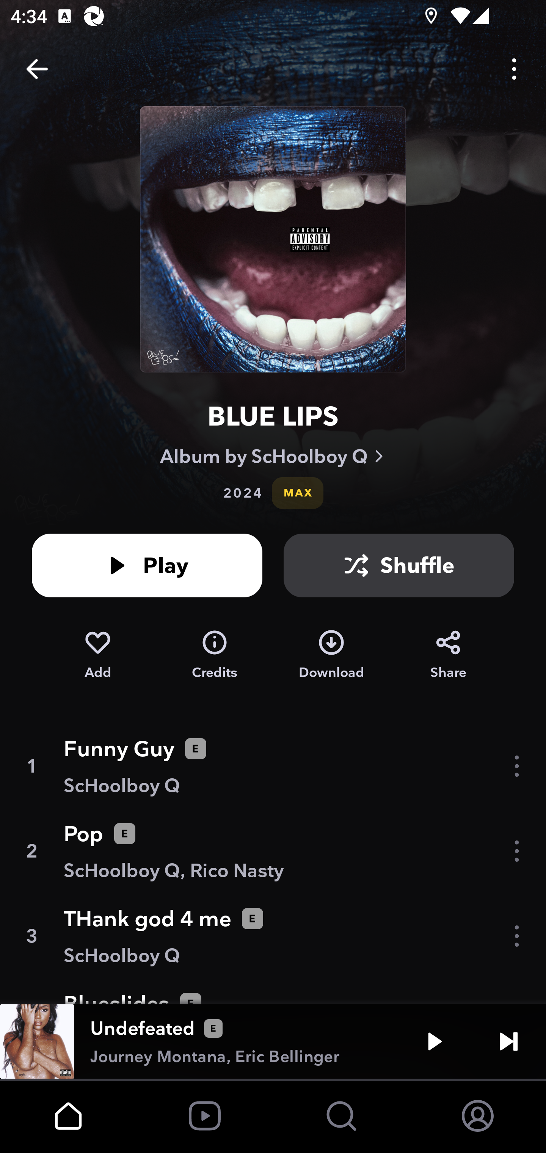 The width and height of the screenshot is (546, 1153). What do you see at coordinates (273, 851) in the screenshot?
I see `2 Pop ScHoolboy Q, Rico Nasty` at bounding box center [273, 851].